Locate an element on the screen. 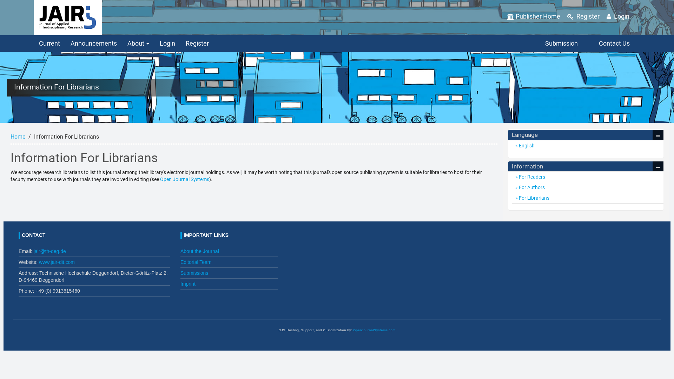  Publisher Home is located at coordinates (534, 16).